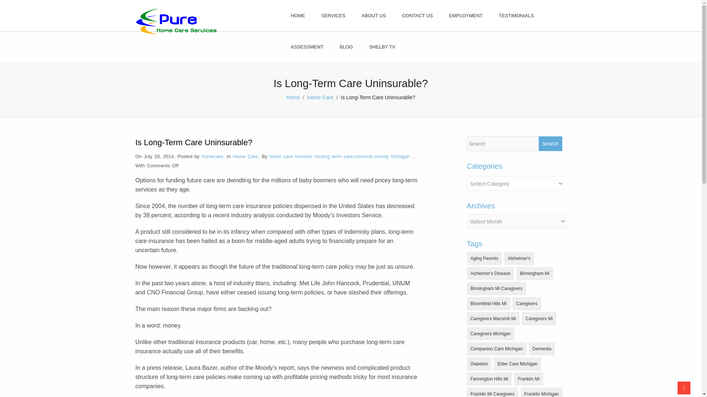 Image resolution: width=707 pixels, height=397 pixels. What do you see at coordinates (488, 303) in the screenshot?
I see `Bloomfield Hills Mi` at bounding box center [488, 303].